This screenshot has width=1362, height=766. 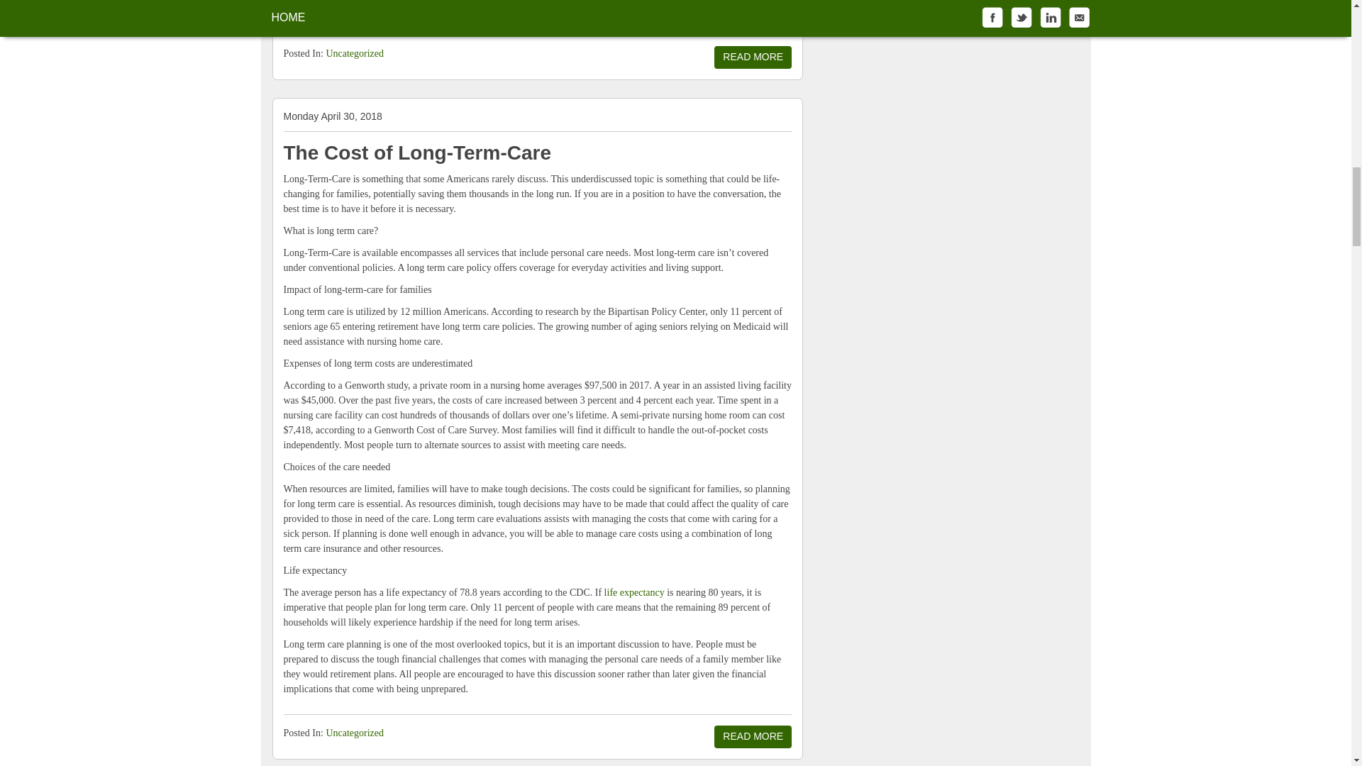 I want to click on Uncategorized, so click(x=355, y=54).